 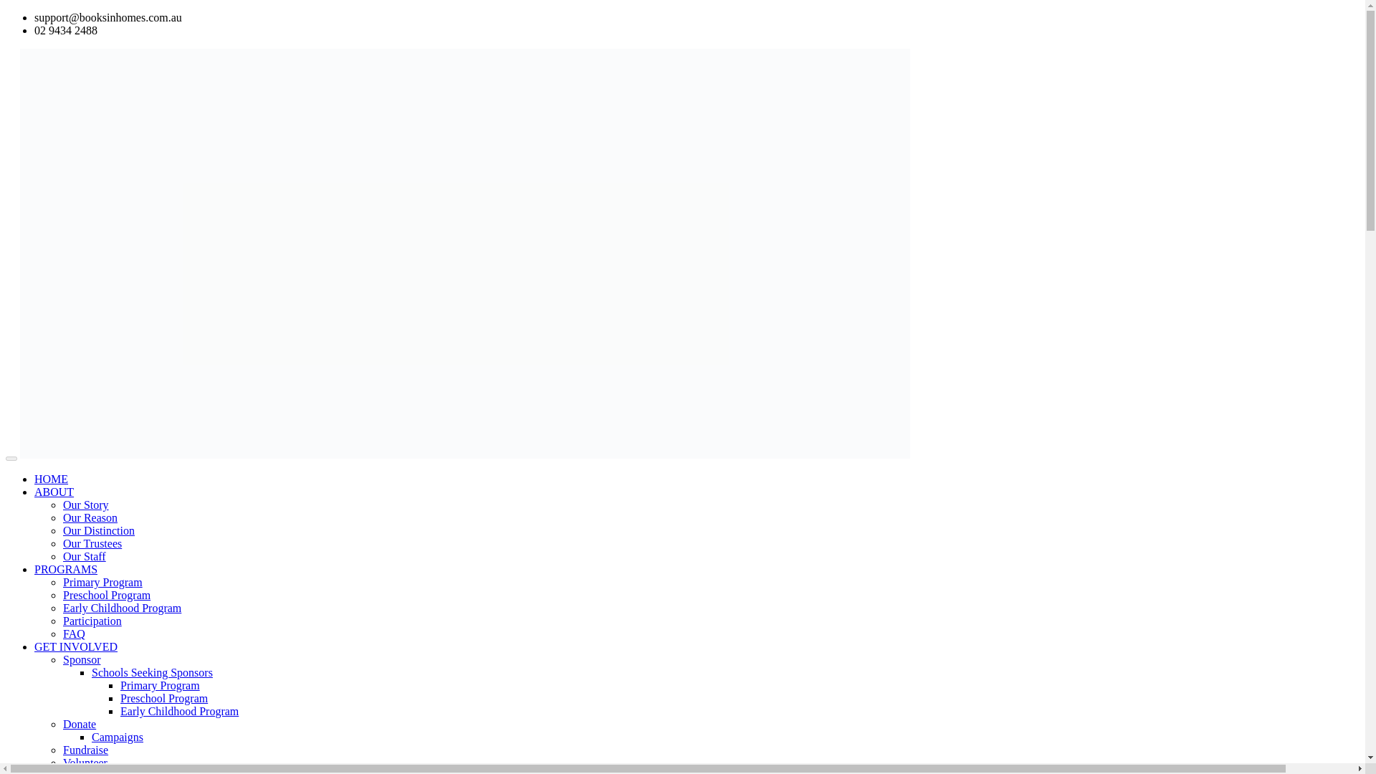 What do you see at coordinates (160, 685) in the screenshot?
I see `Primary Program` at bounding box center [160, 685].